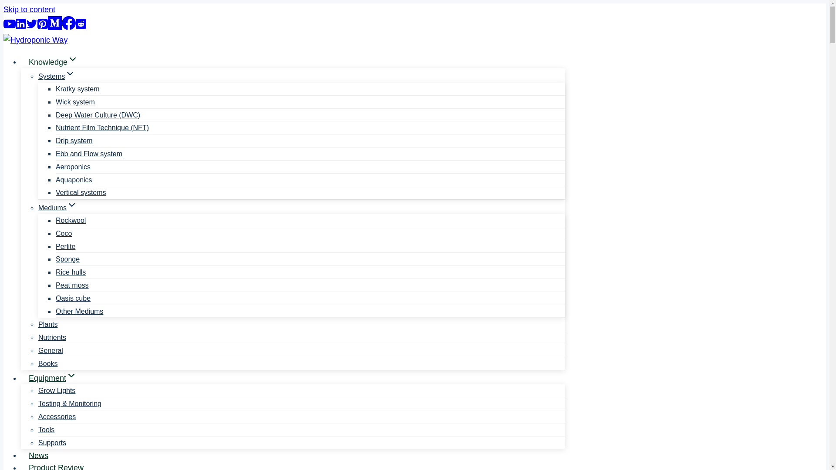  Describe the element at coordinates (73, 167) in the screenshot. I see `Aeroponics` at that location.